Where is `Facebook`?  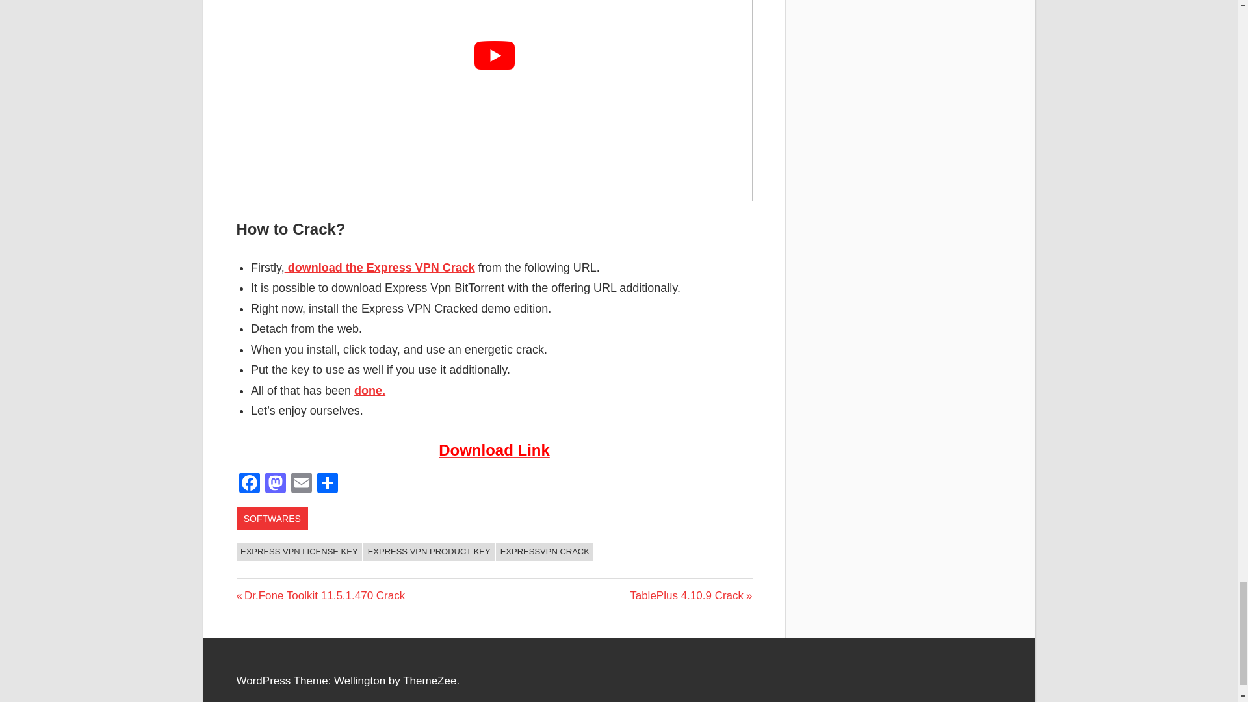 Facebook is located at coordinates (250, 484).